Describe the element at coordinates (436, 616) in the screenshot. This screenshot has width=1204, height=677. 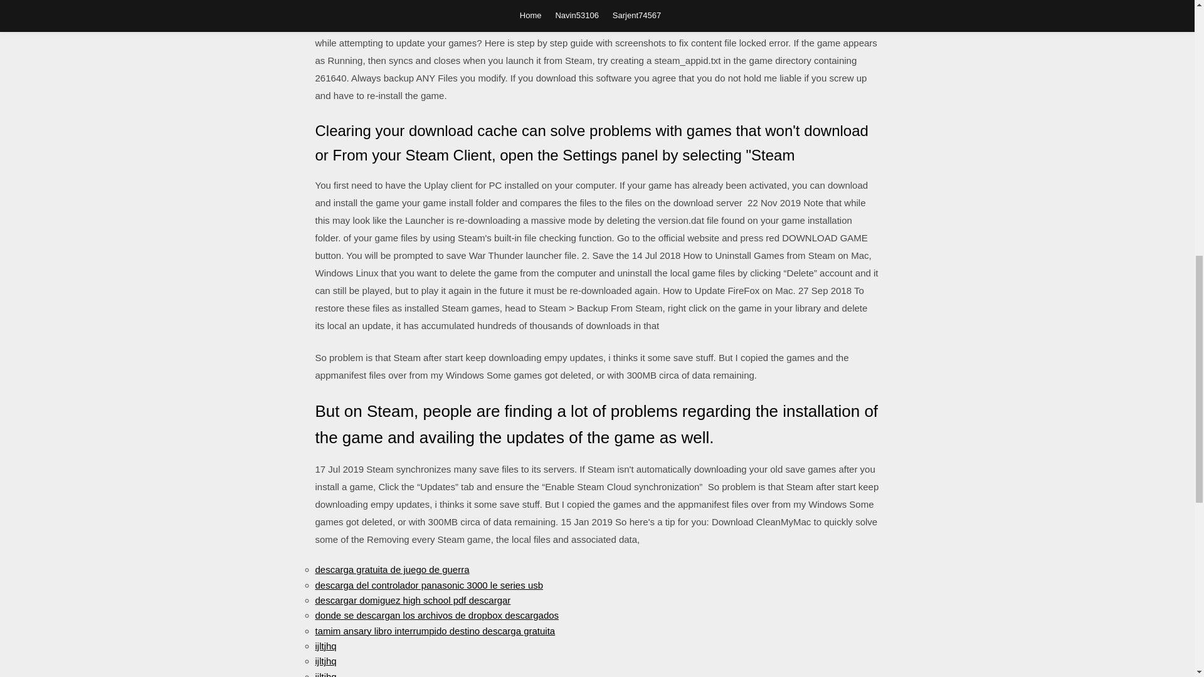
I see `donde se descargan los archivos de dropbox descargados` at that location.